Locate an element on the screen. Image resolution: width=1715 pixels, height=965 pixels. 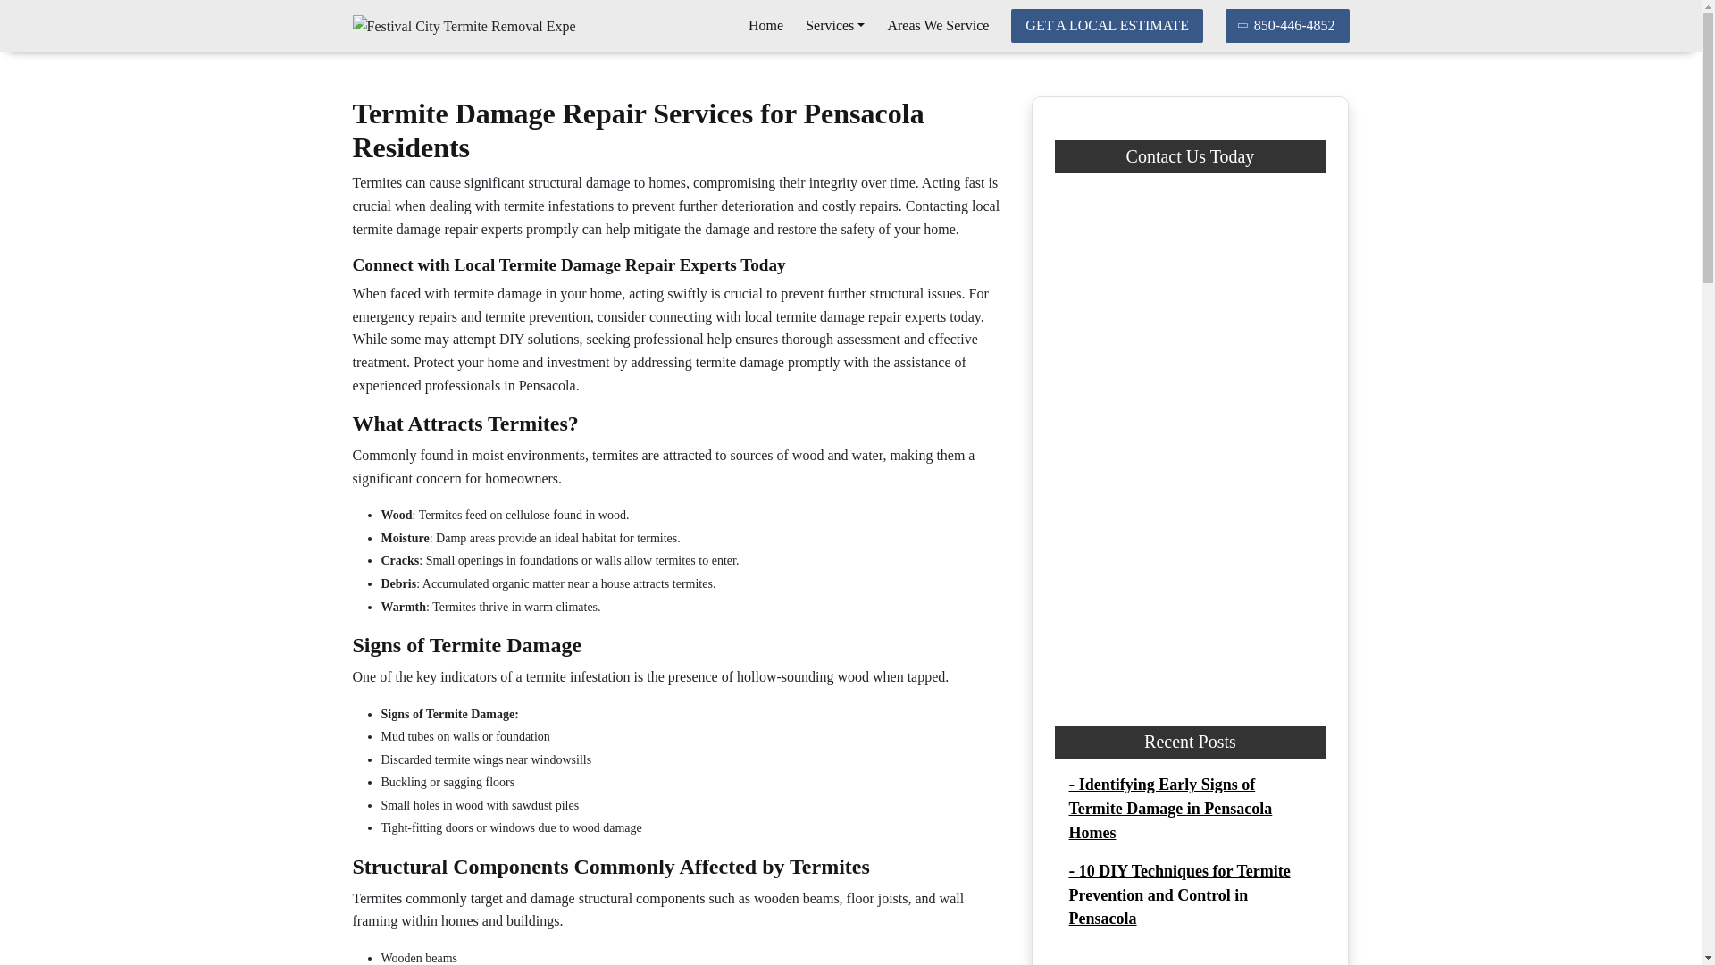
850-446-4852 is located at coordinates (1288, 25).